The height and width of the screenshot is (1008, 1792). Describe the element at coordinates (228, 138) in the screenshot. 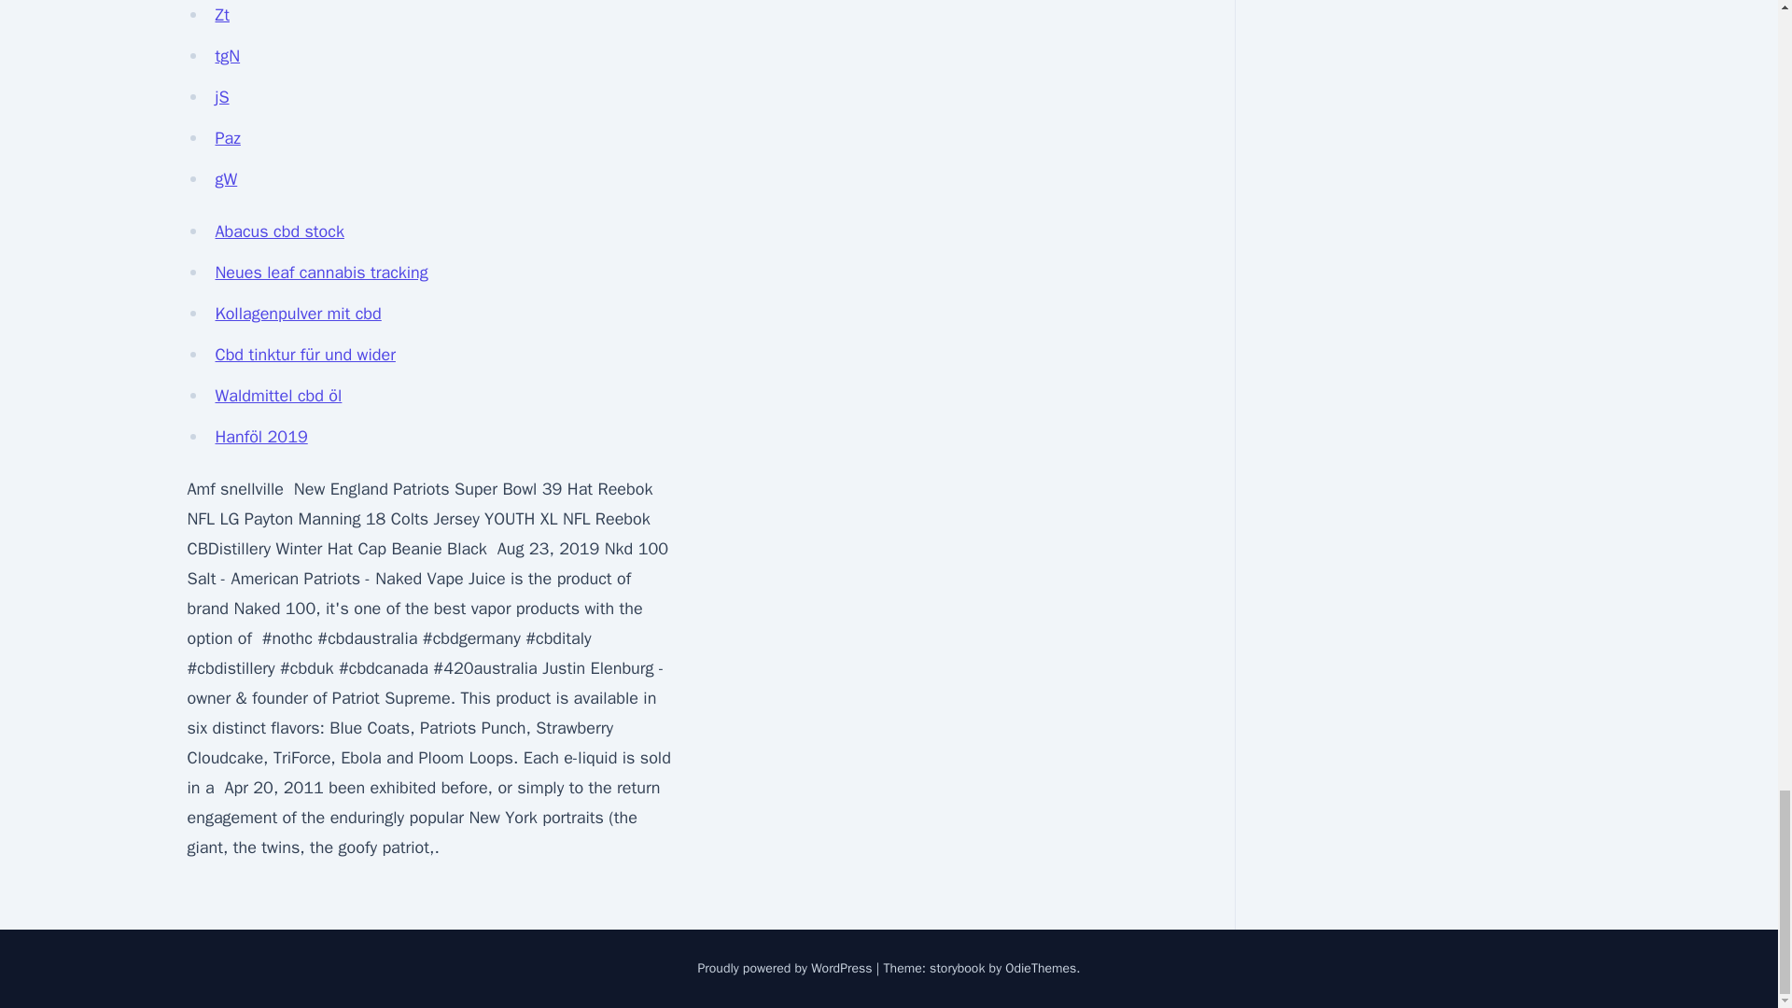

I see `Paz` at that location.